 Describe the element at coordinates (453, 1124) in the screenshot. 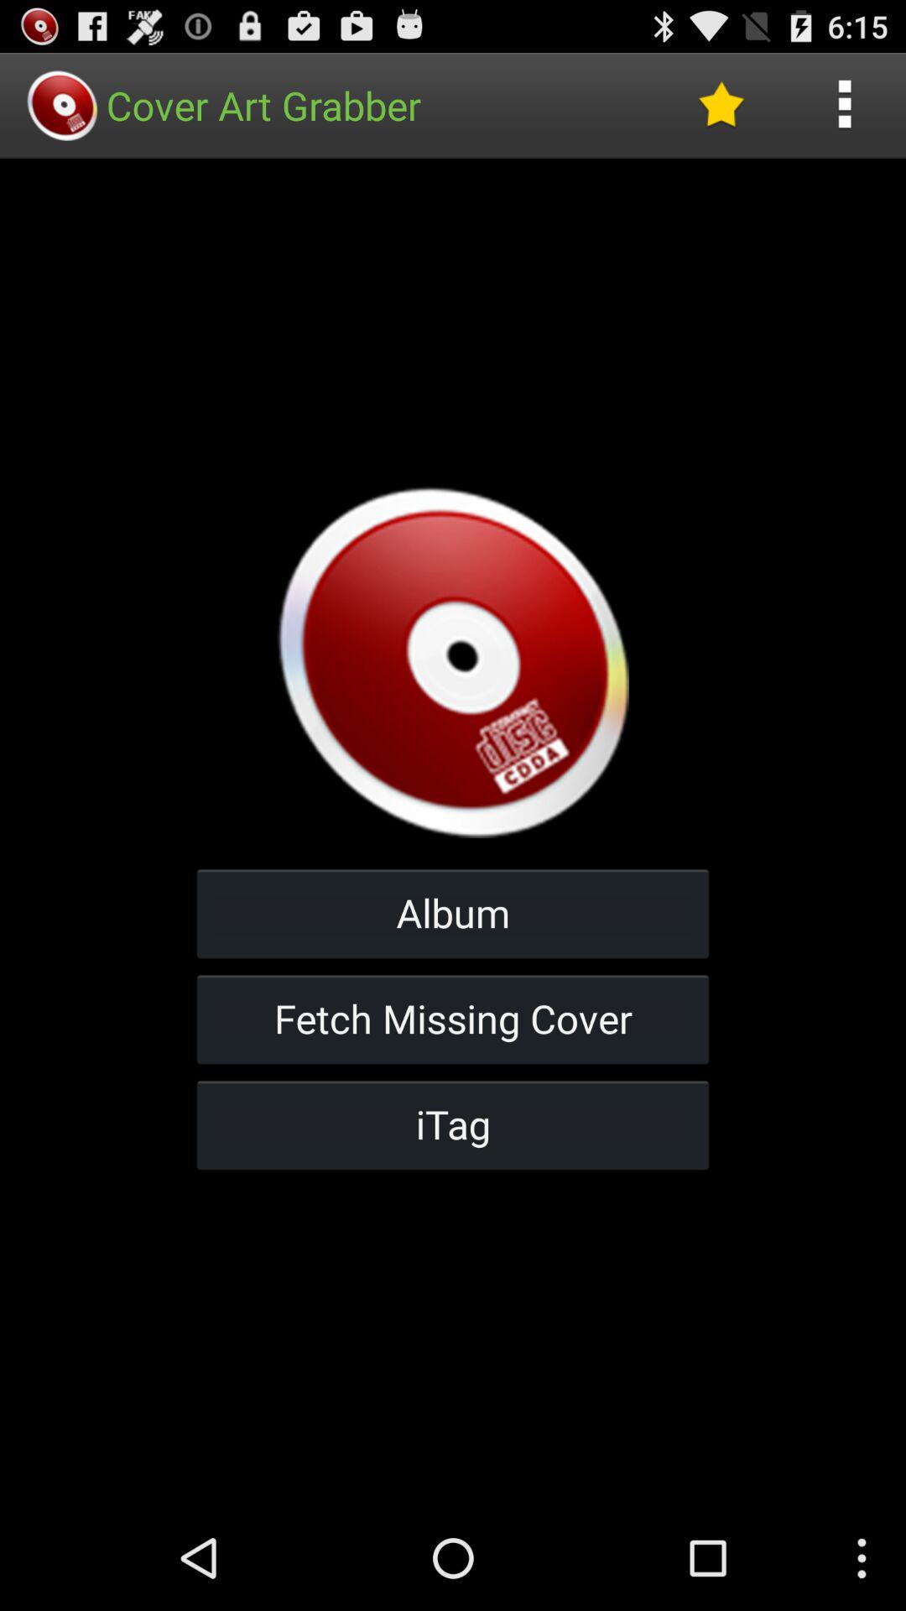

I see `open the item at the bottom` at that location.